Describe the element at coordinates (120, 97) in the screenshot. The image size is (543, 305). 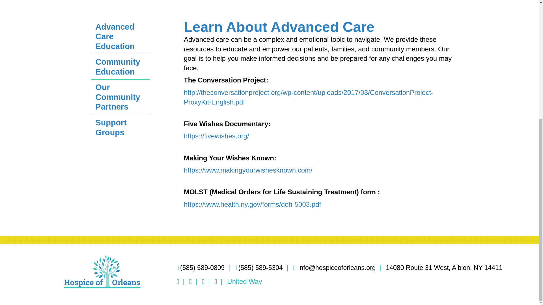
I see `Our Community Partners` at that location.